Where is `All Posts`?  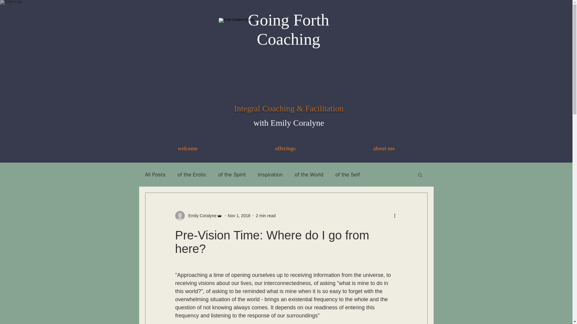
All Posts is located at coordinates (155, 175).